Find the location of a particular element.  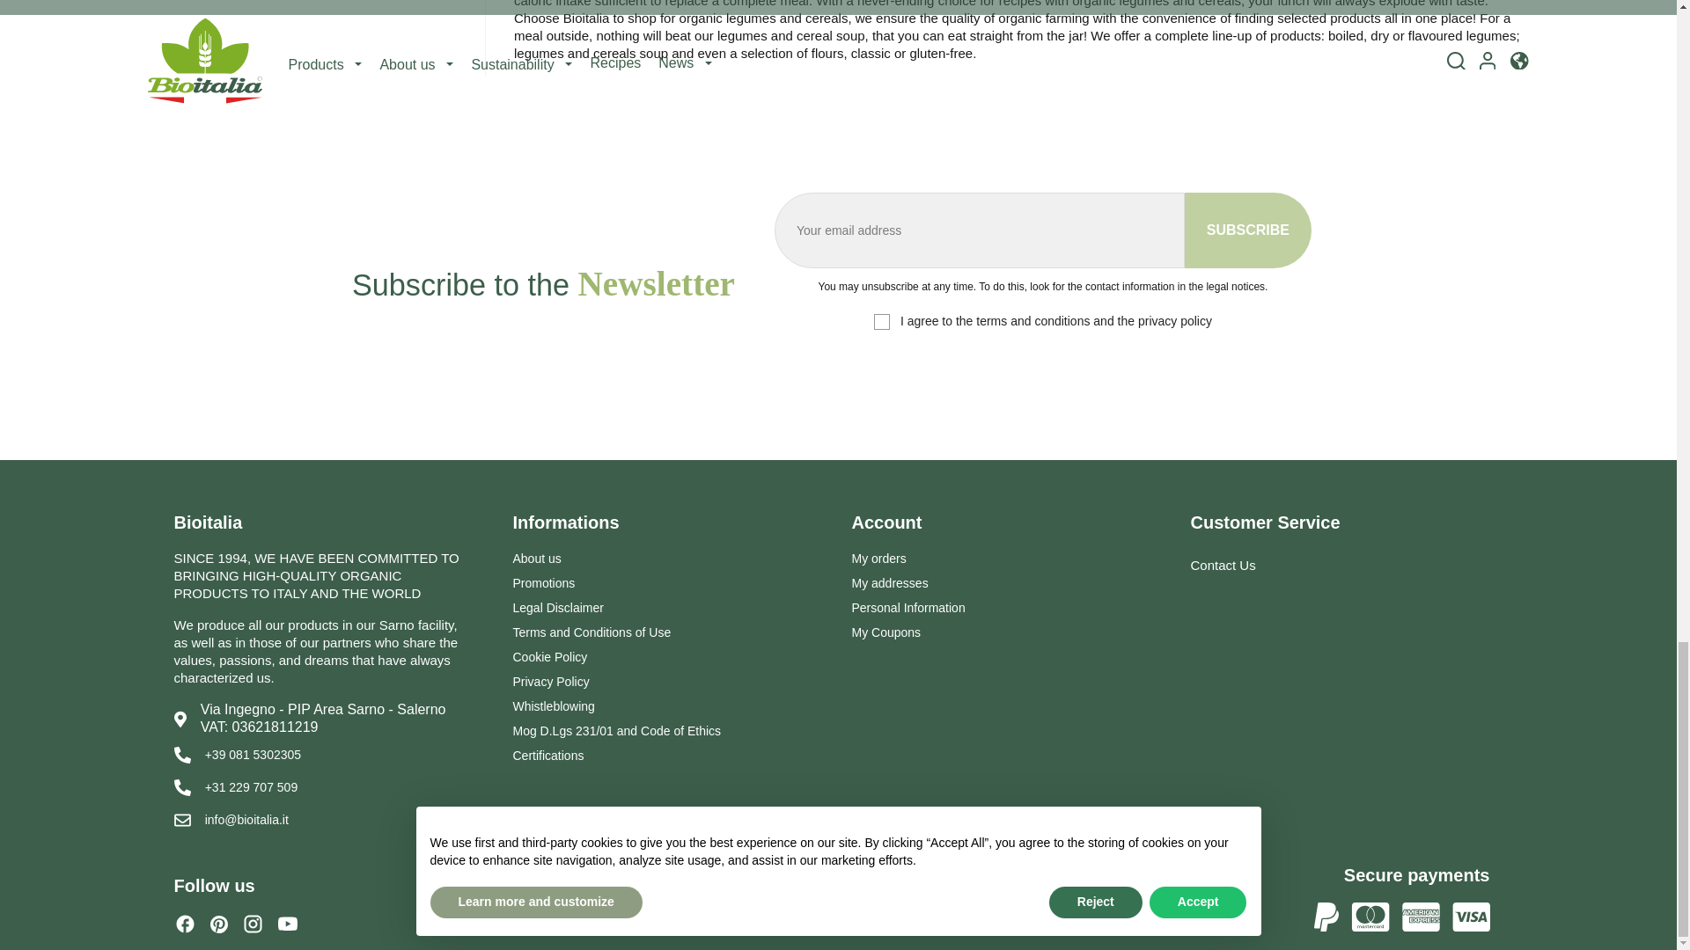

Subscribe is located at coordinates (1247, 230).